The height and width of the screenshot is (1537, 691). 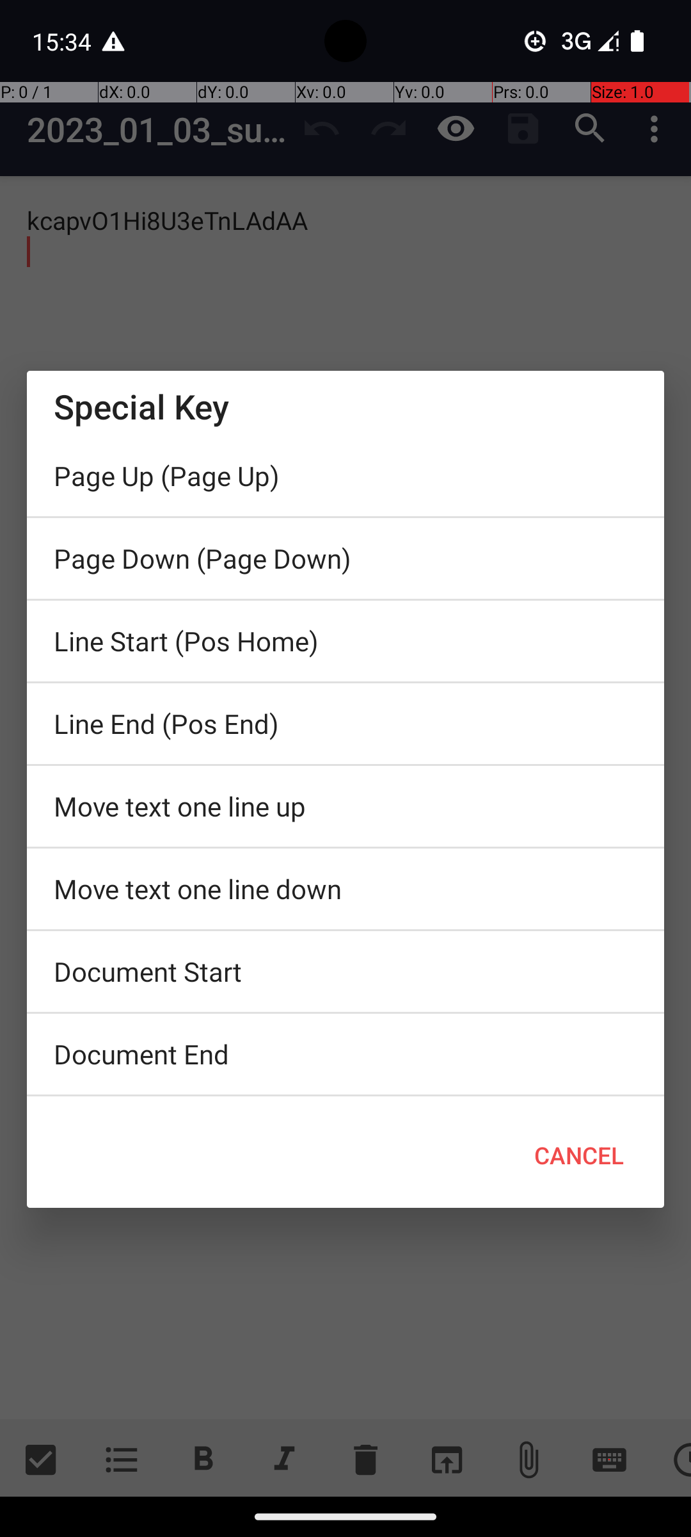 What do you see at coordinates (345, 724) in the screenshot?
I see `Line End (Pos End)` at bounding box center [345, 724].